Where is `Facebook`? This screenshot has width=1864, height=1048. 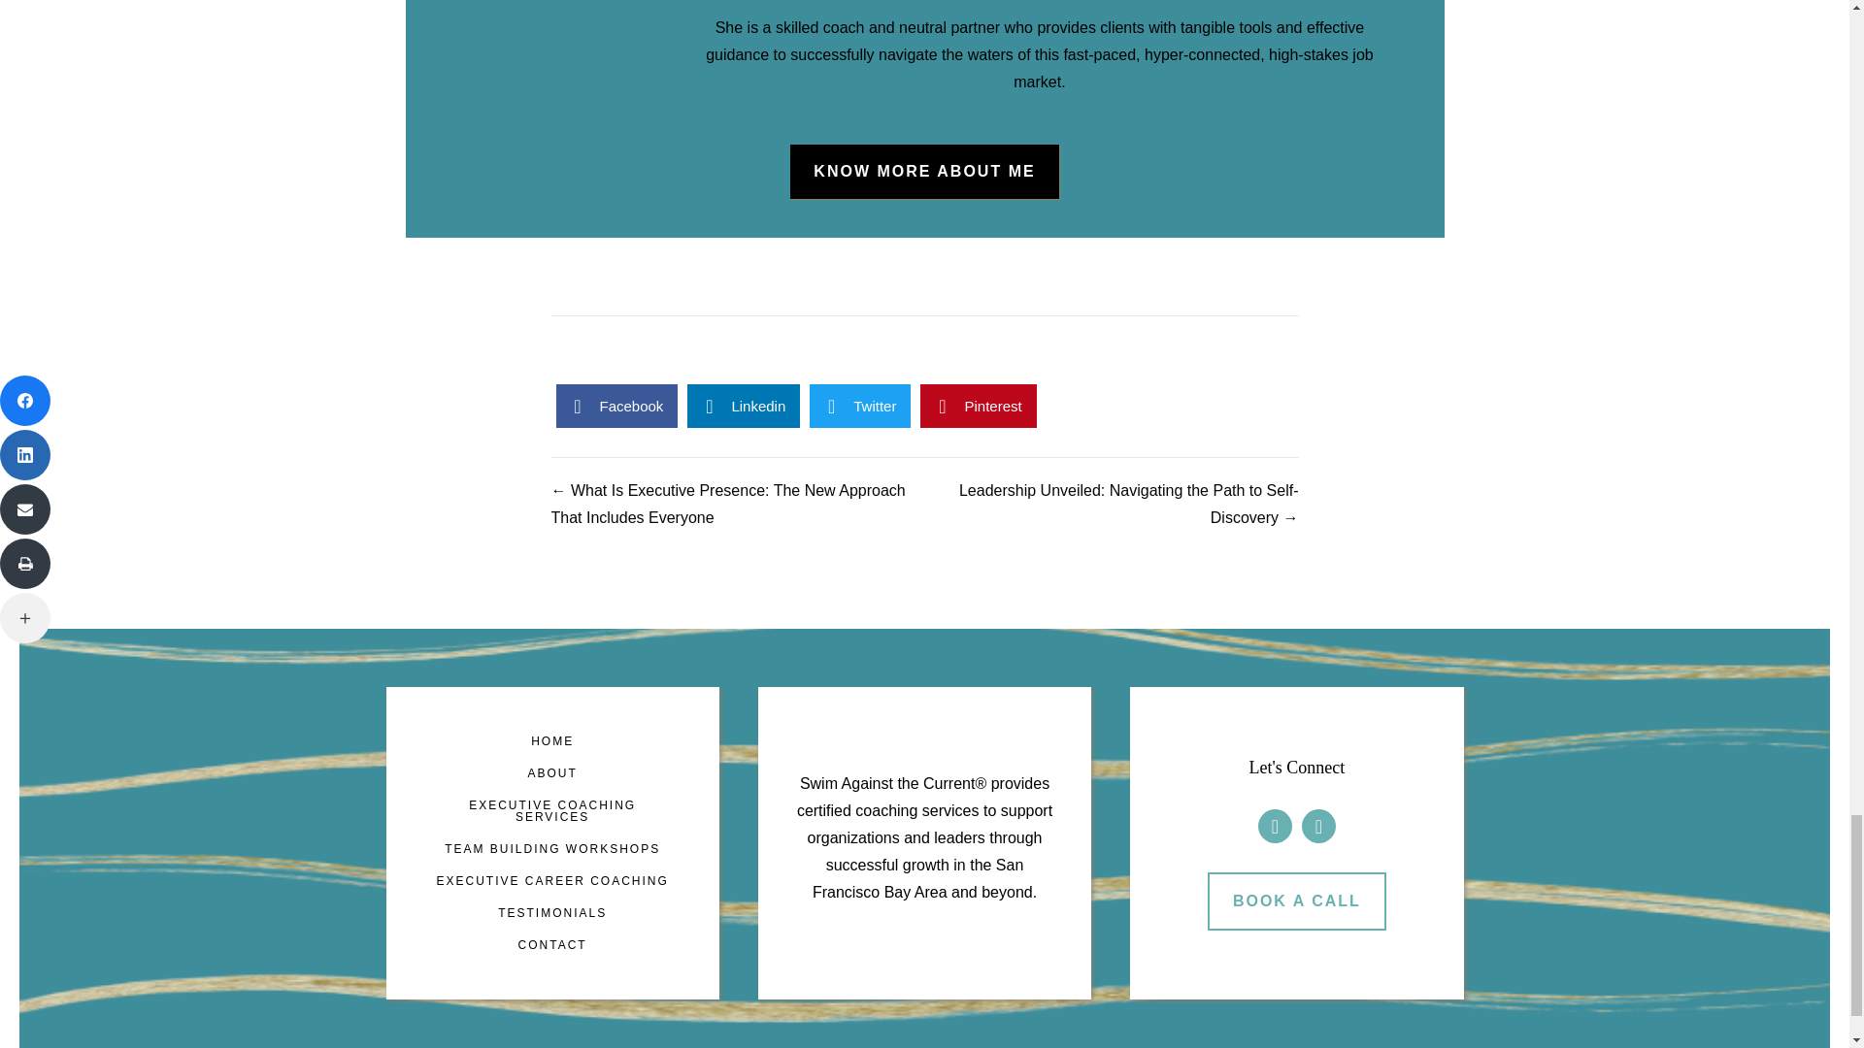 Facebook is located at coordinates (1318, 826).